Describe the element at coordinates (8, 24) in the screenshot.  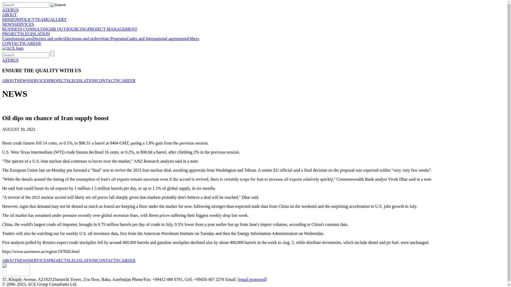
I see `NEWS` at that location.